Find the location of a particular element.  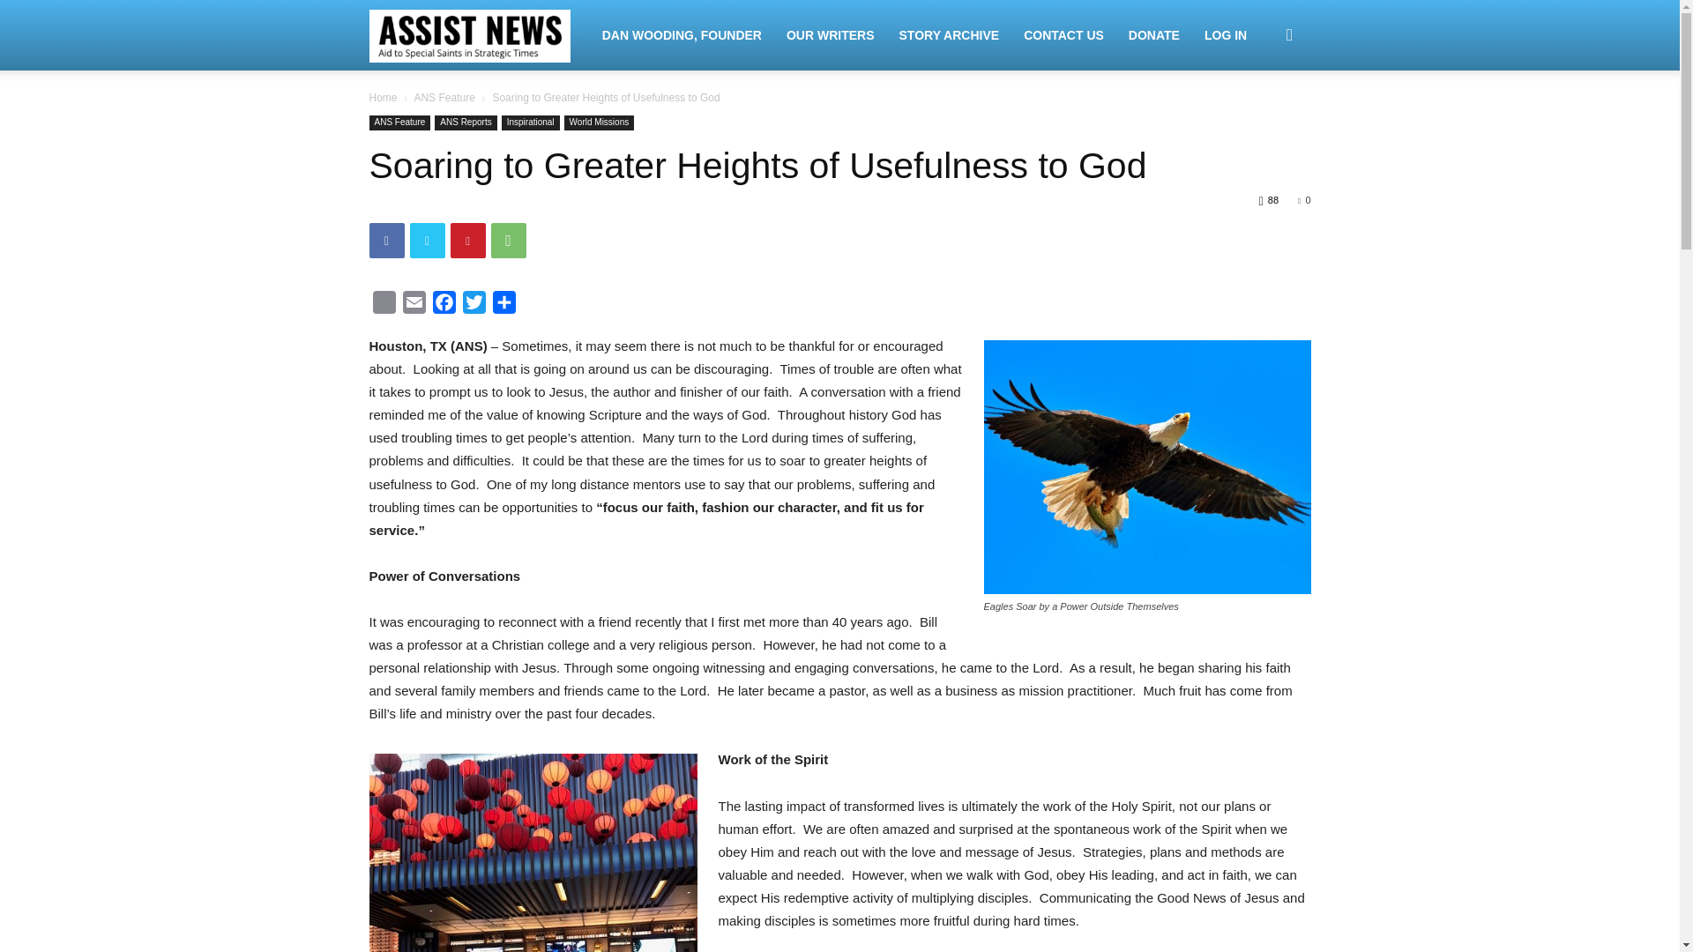

Email is located at coordinates (413, 305).